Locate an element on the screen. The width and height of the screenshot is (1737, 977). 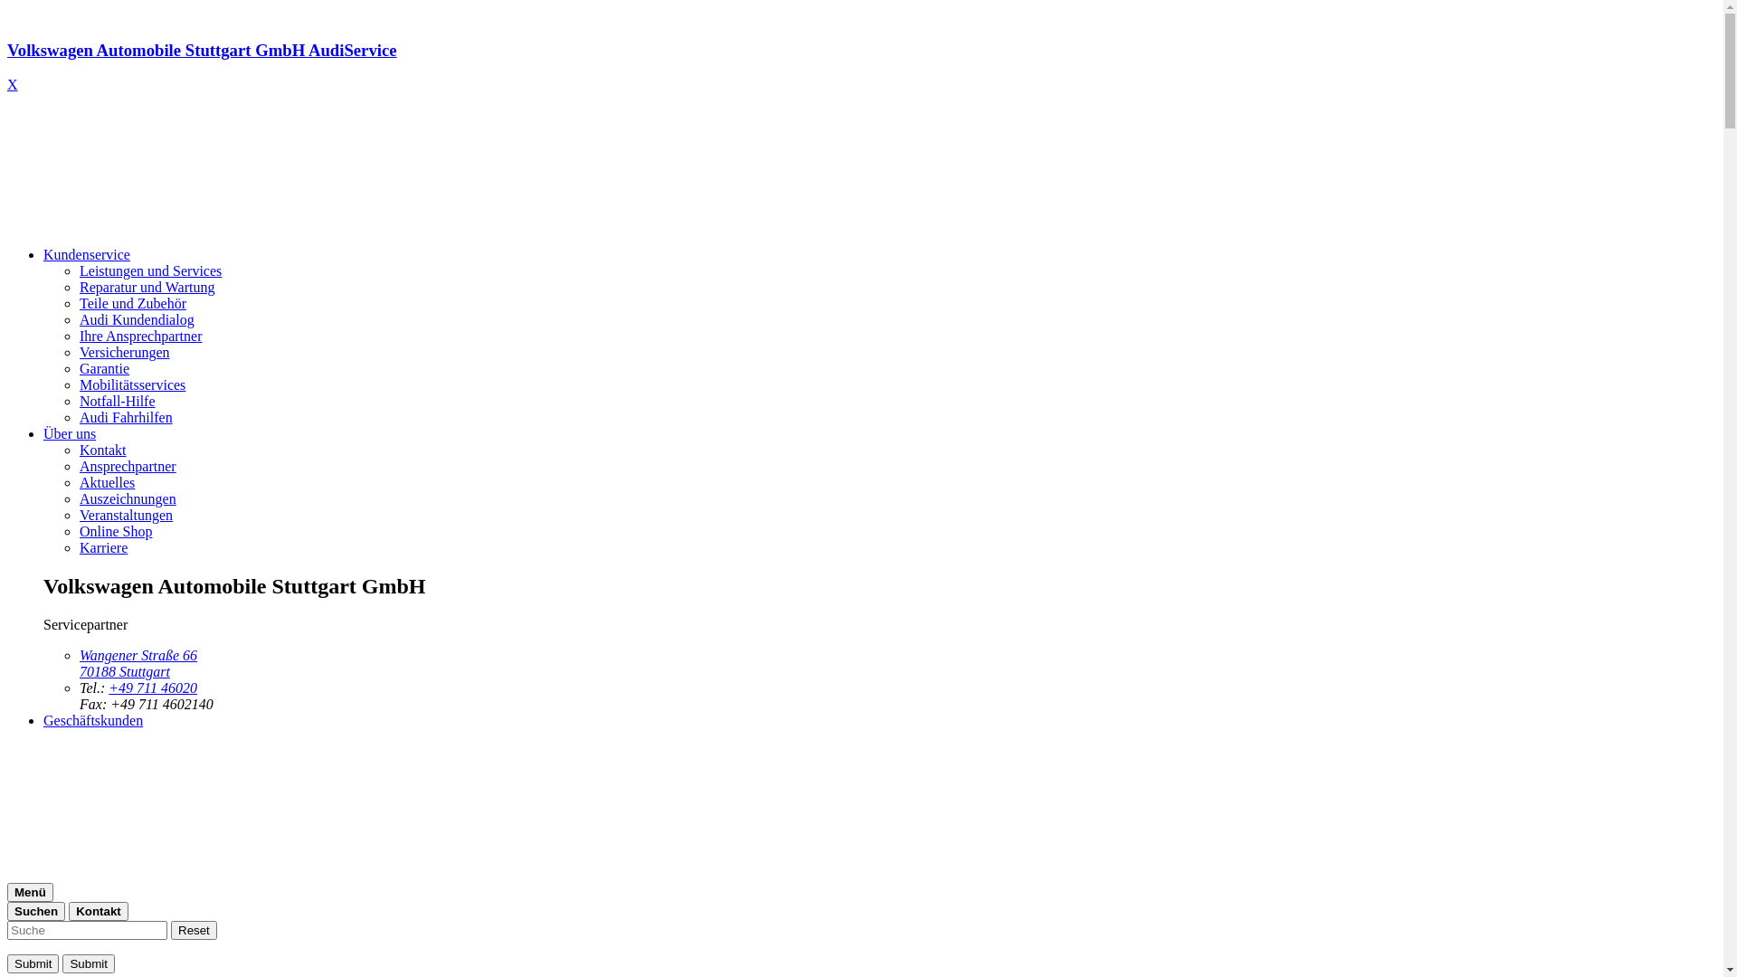
X is located at coordinates (13, 85).